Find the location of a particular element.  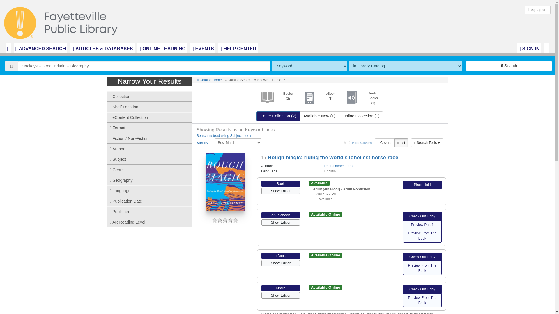

Library Home Page is located at coordinates (62, 22).